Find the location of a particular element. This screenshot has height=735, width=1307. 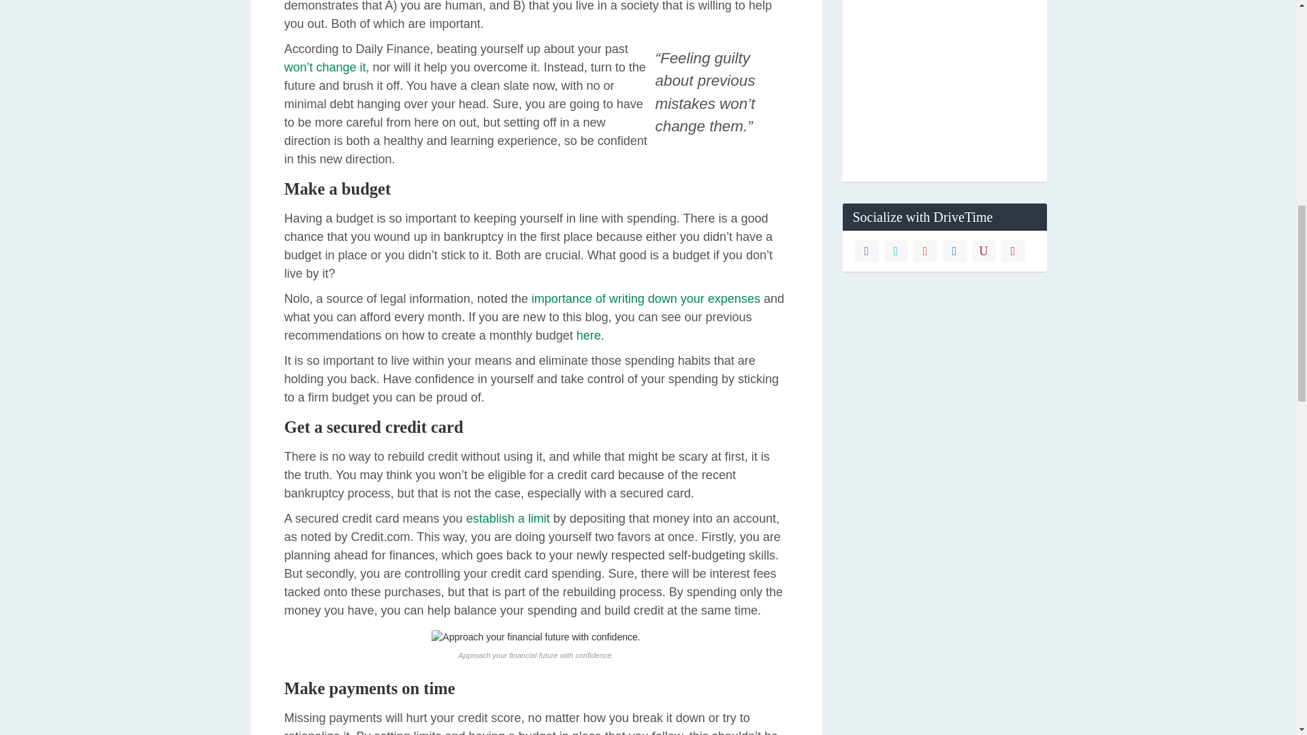

importance of writing down your expenses is located at coordinates (646, 298).